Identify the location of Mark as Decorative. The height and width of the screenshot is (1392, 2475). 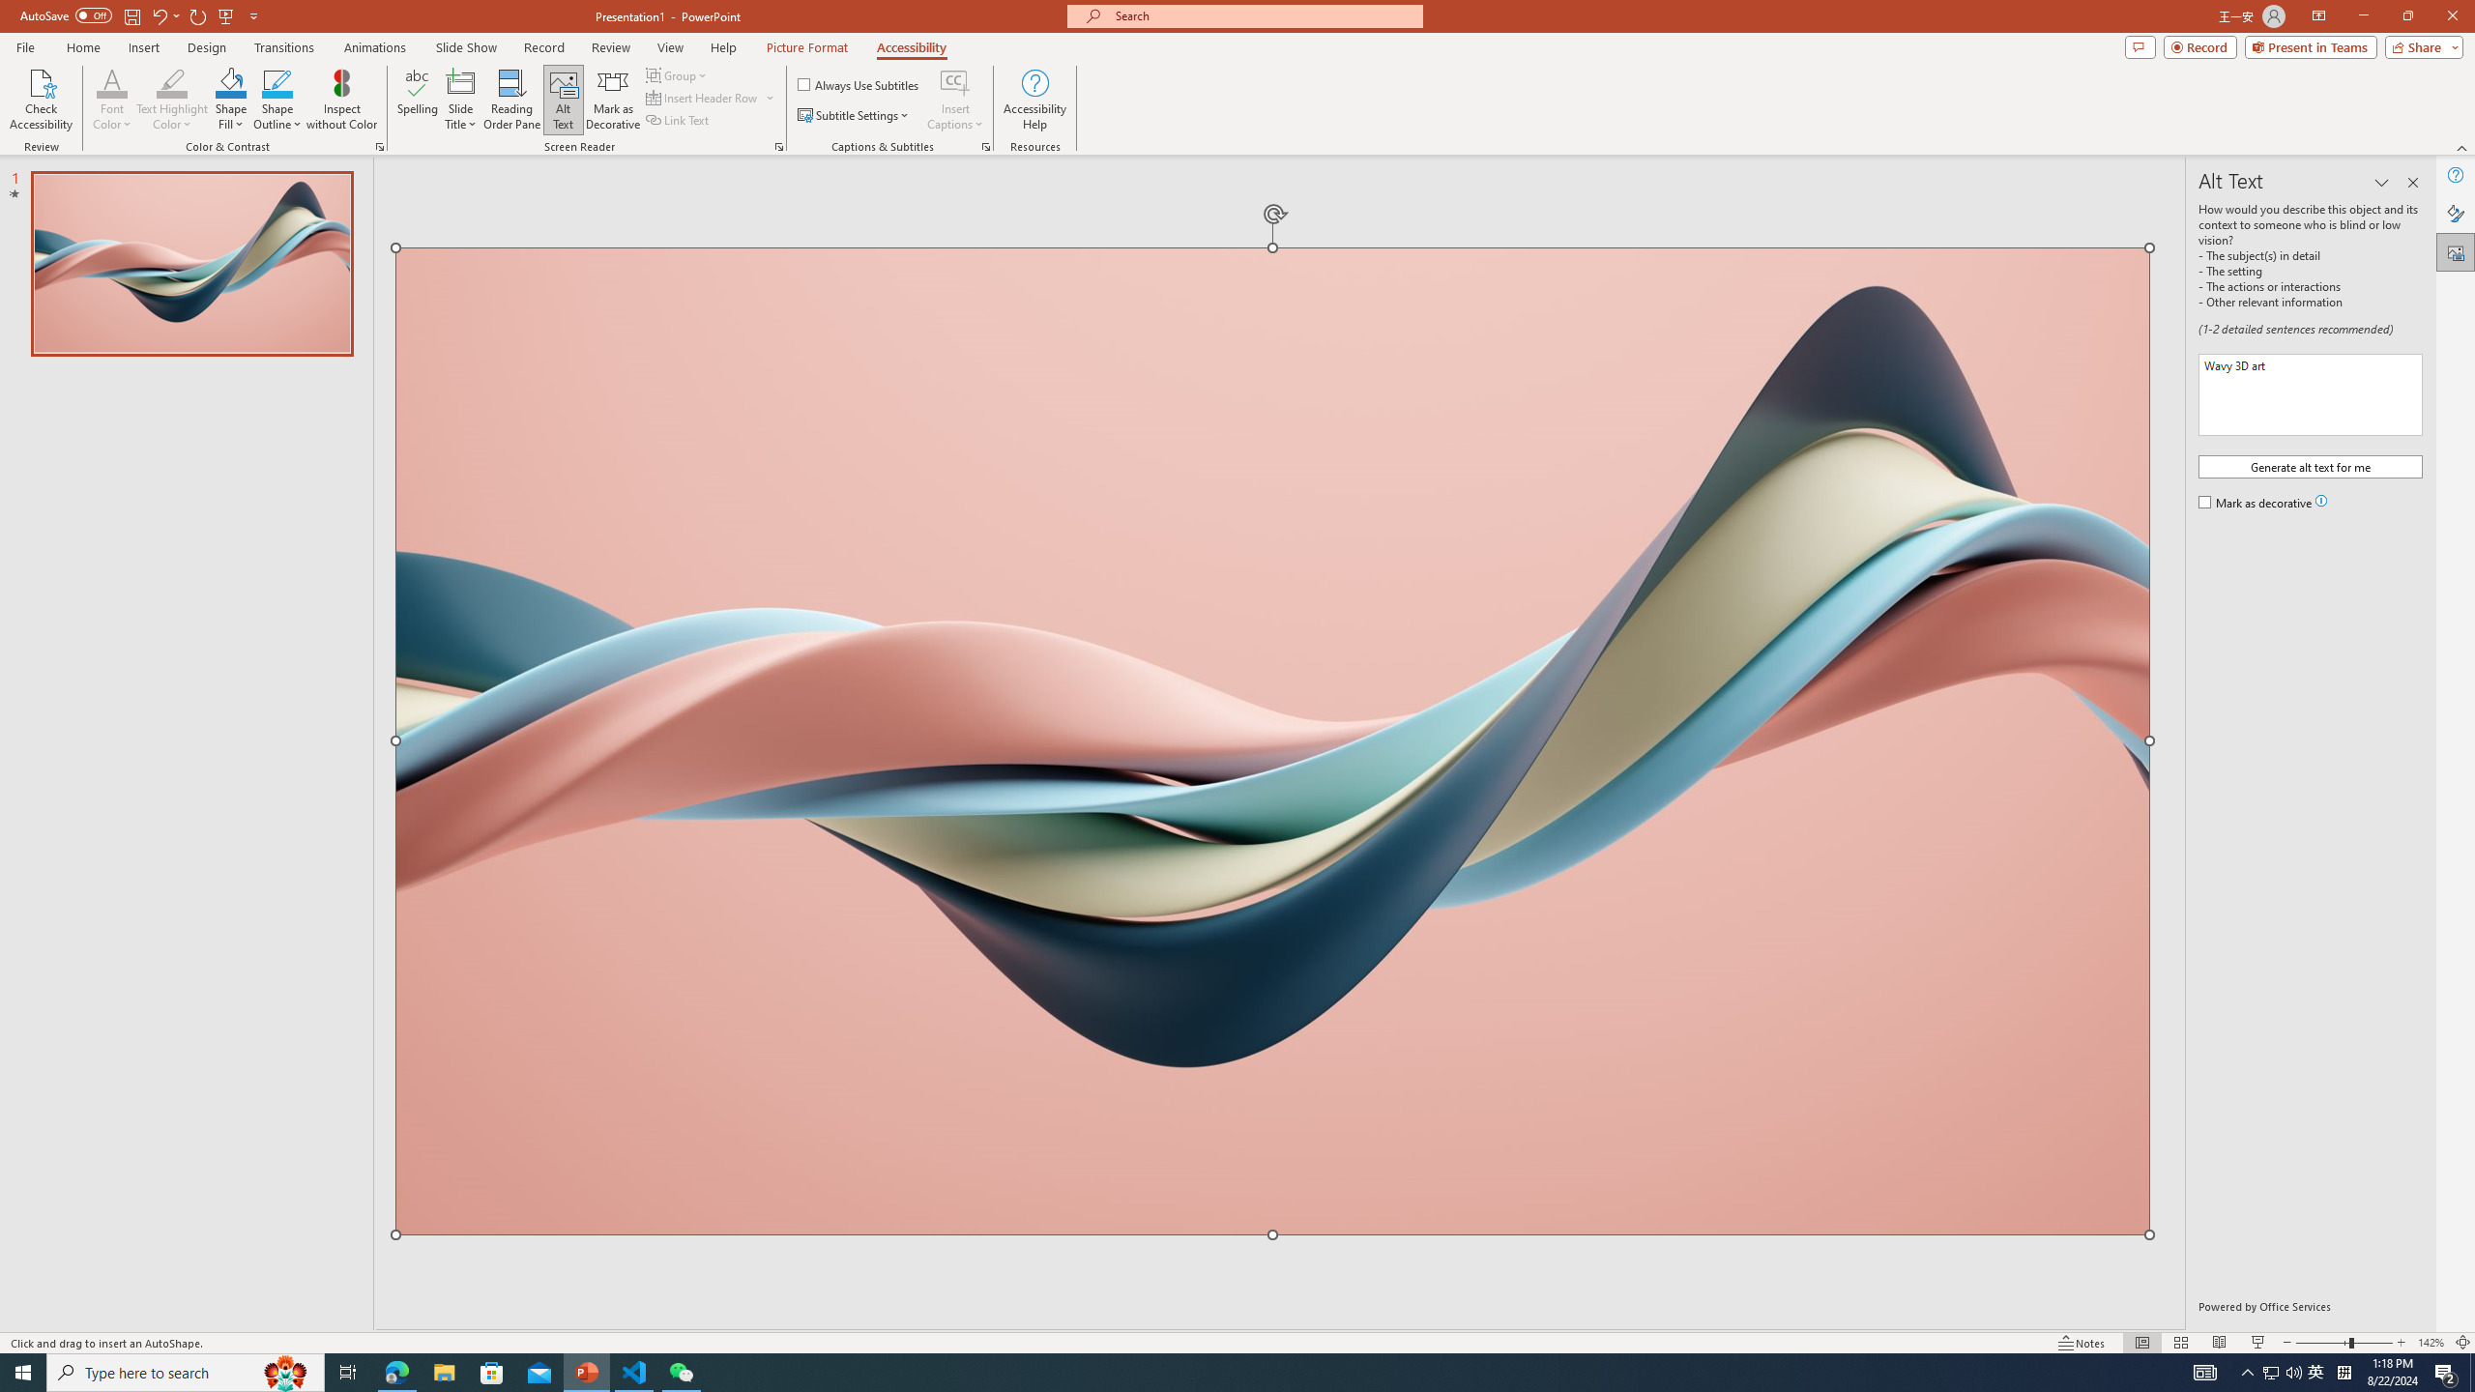
(613, 100).